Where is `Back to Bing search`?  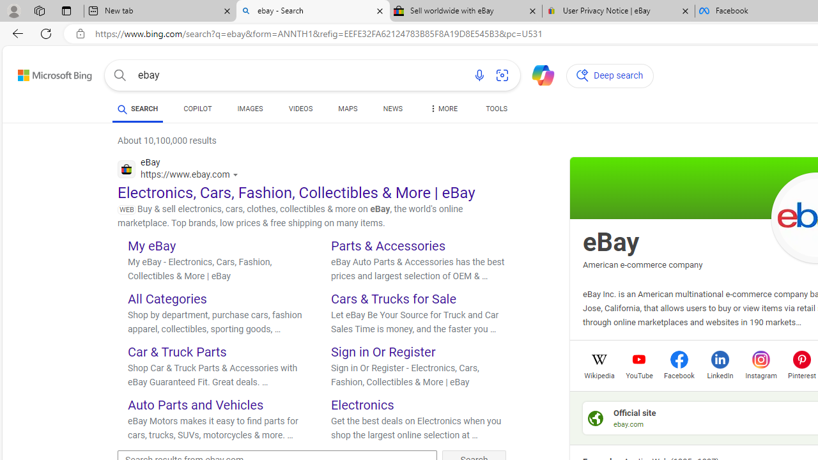 Back to Bing search is located at coordinates (47, 73).